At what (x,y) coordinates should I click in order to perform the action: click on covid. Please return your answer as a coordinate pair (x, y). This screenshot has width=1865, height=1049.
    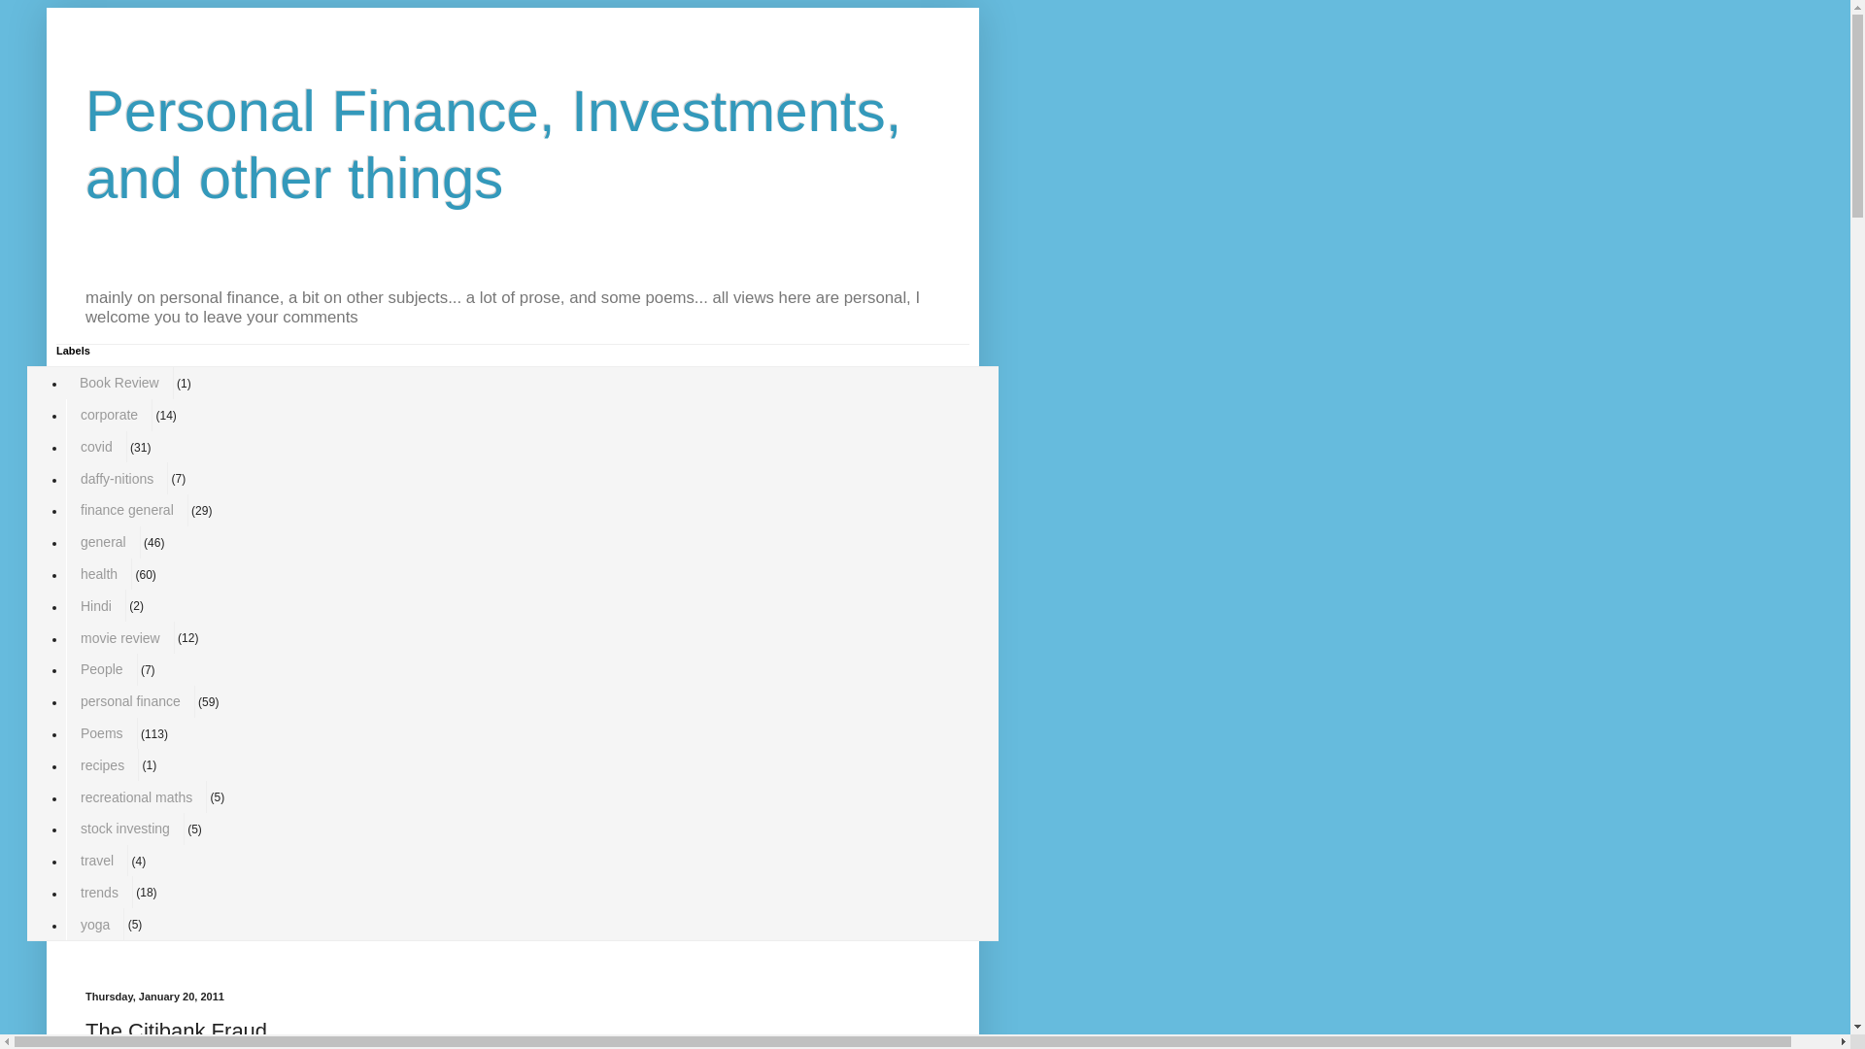
    Looking at the image, I should click on (95, 447).